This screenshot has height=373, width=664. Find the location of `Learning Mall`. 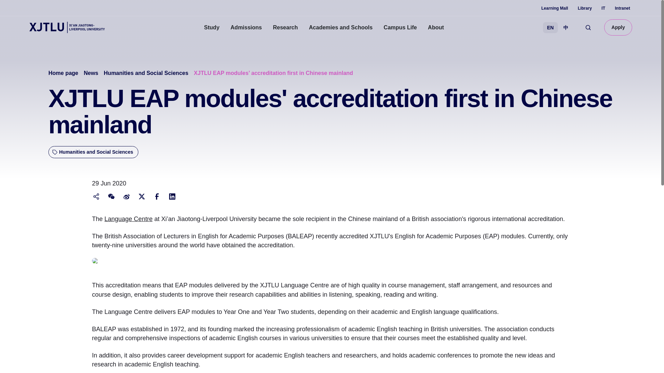

Learning Mall is located at coordinates (554, 8).